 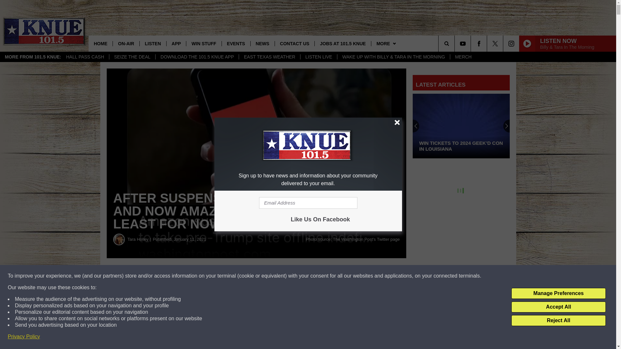 What do you see at coordinates (316, 276) in the screenshot?
I see `Share on Twitter` at bounding box center [316, 276].